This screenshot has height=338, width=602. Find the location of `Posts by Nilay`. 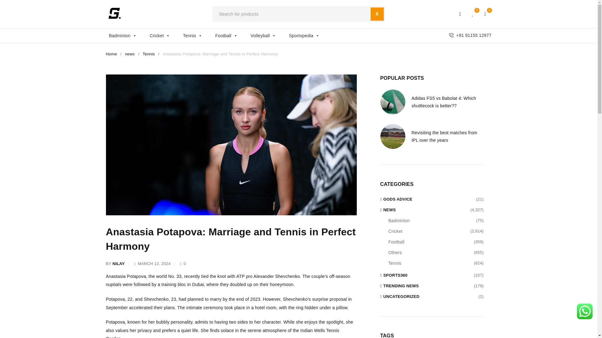

Posts by Nilay is located at coordinates (119, 264).